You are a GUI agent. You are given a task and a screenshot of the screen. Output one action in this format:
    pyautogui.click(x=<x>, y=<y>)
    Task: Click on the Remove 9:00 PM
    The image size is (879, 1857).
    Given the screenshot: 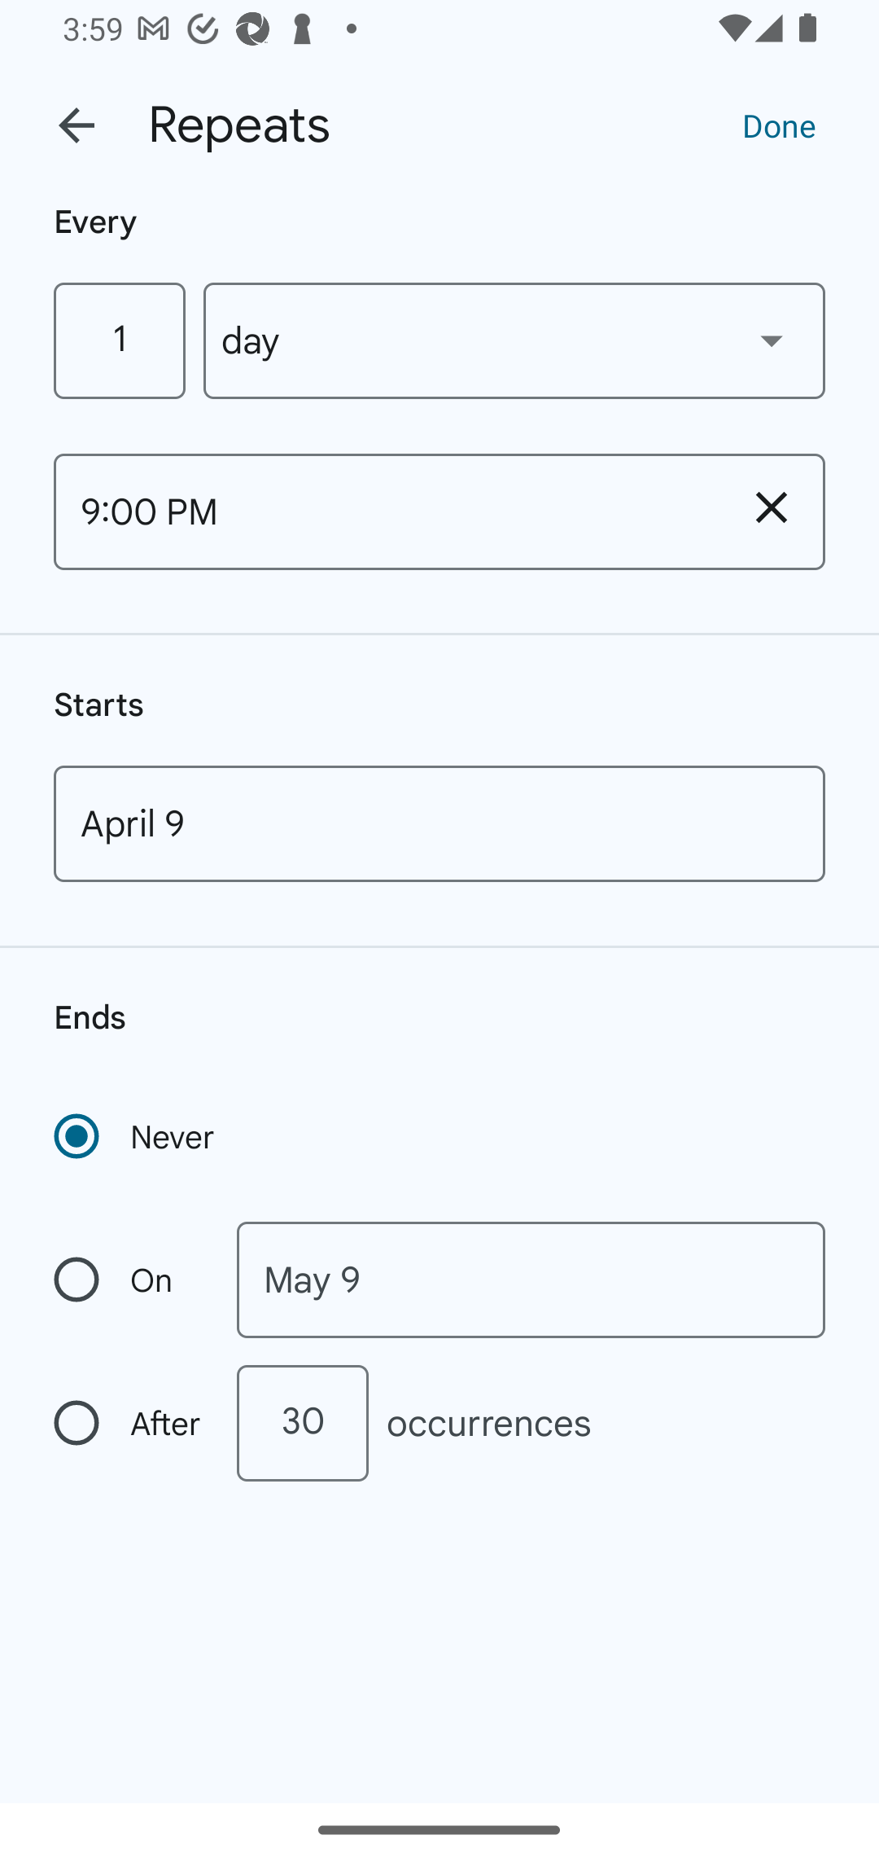 What is the action you would take?
    pyautogui.click(x=772, y=507)
    